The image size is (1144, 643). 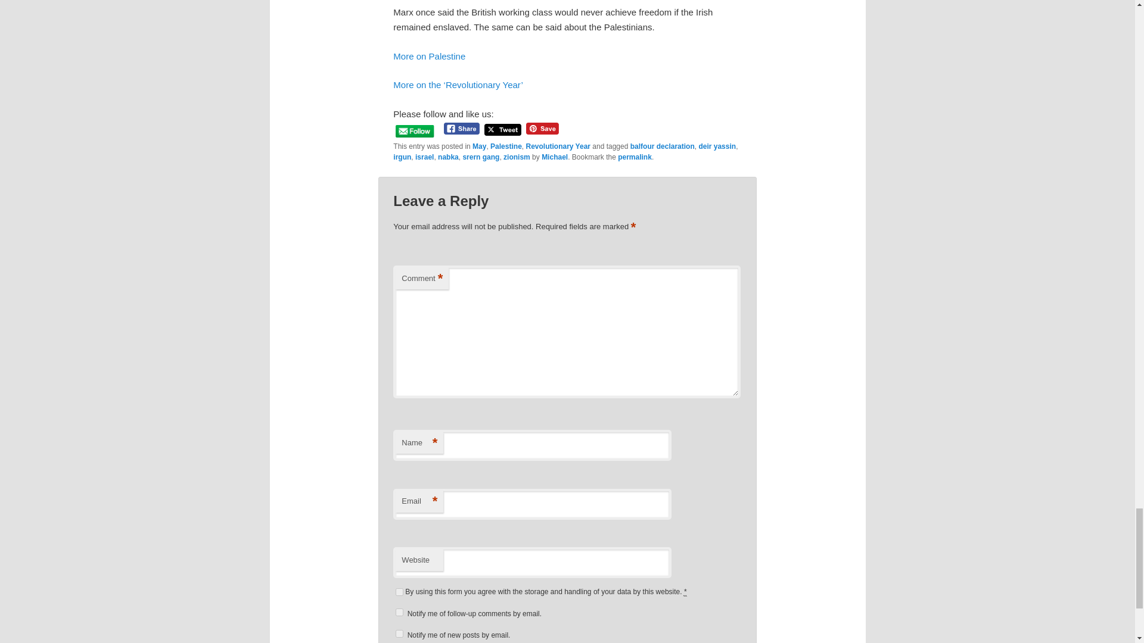 What do you see at coordinates (399, 612) in the screenshot?
I see `subscribe` at bounding box center [399, 612].